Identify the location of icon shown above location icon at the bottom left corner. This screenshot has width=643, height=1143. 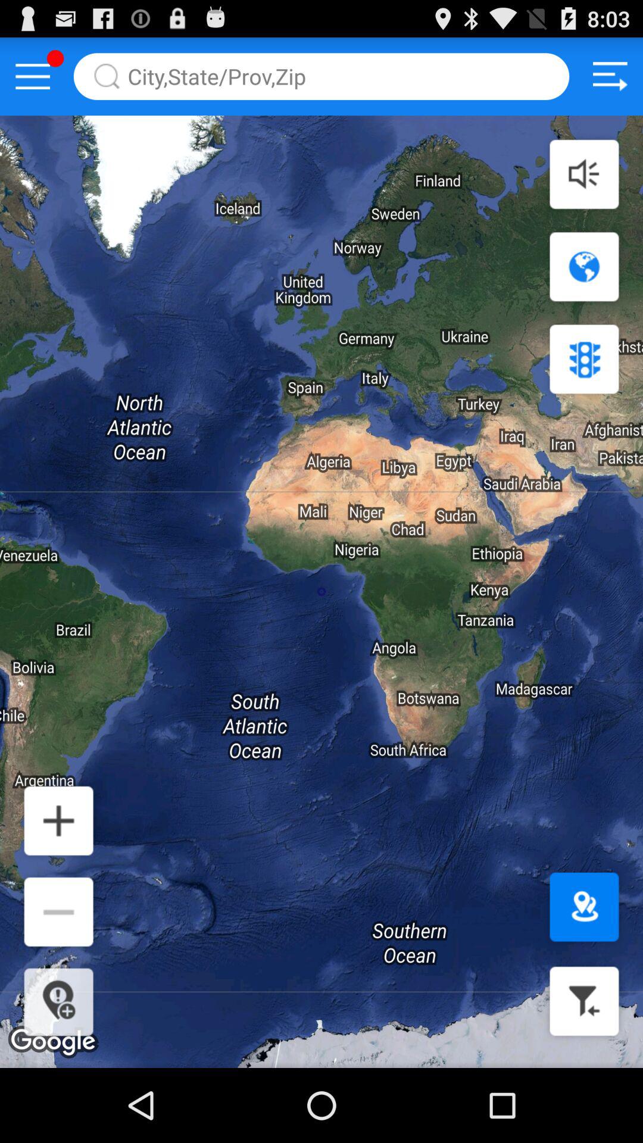
(58, 911).